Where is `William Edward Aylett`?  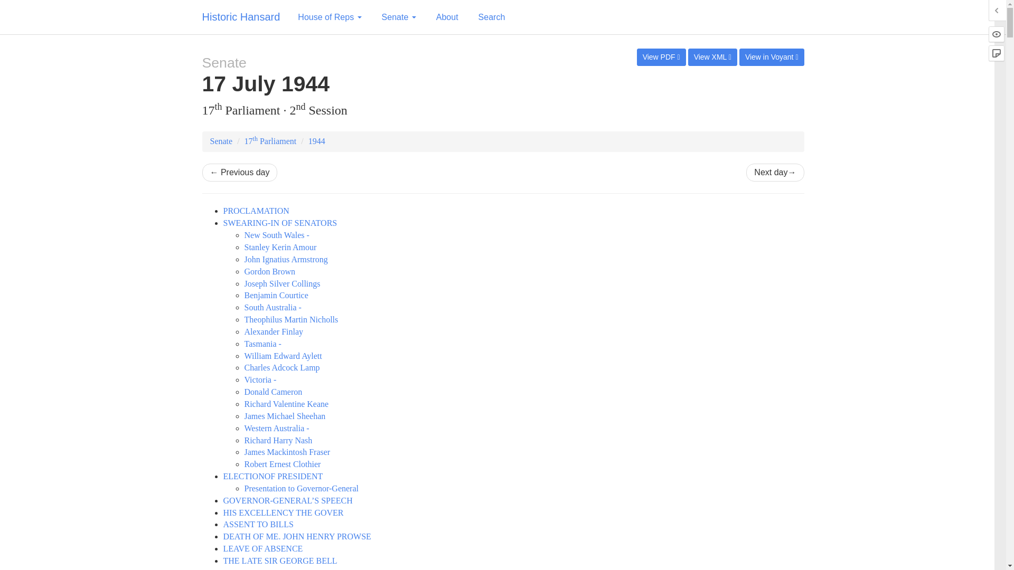
William Edward Aylett is located at coordinates (283, 356).